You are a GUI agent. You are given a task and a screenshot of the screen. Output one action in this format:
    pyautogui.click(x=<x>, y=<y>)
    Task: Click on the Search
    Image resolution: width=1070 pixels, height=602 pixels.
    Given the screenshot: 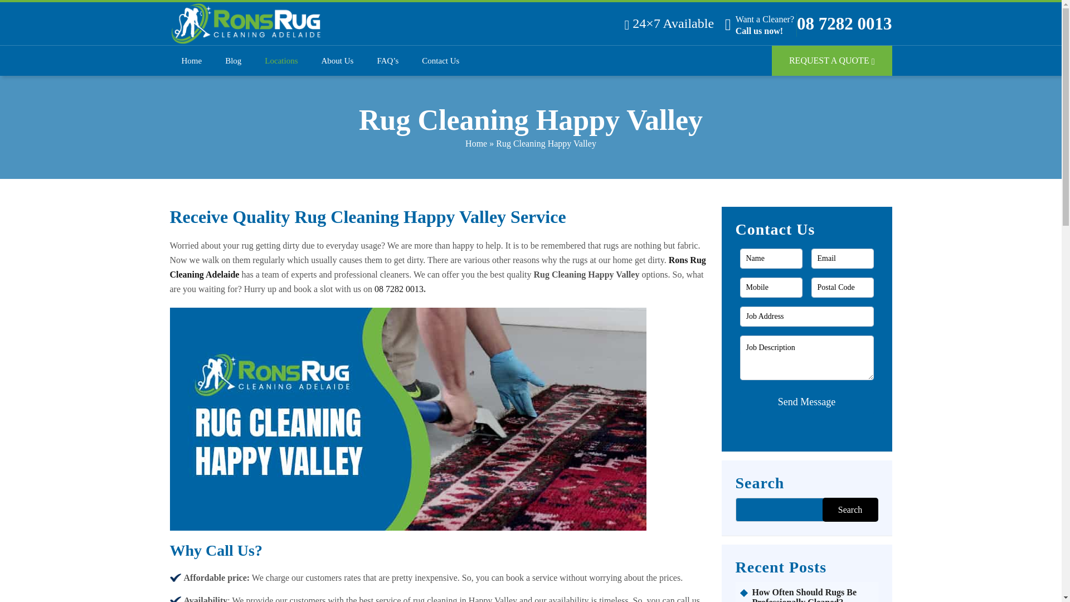 What is the action you would take?
    pyautogui.click(x=850, y=509)
    